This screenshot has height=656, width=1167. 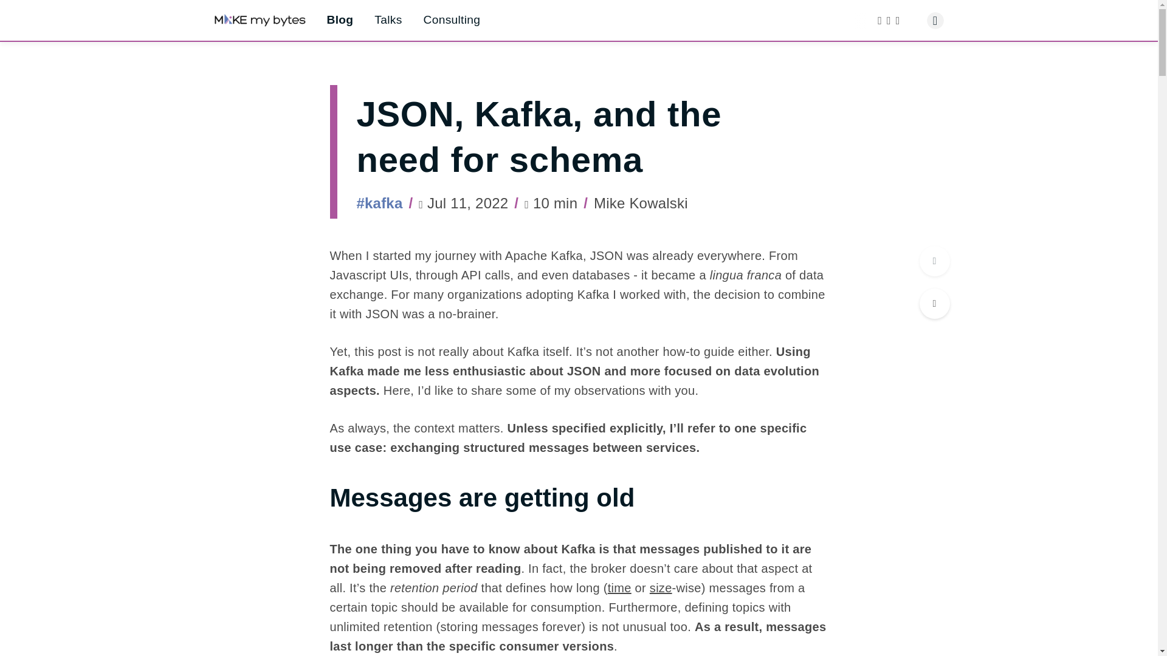 What do you see at coordinates (619, 587) in the screenshot?
I see `time` at bounding box center [619, 587].